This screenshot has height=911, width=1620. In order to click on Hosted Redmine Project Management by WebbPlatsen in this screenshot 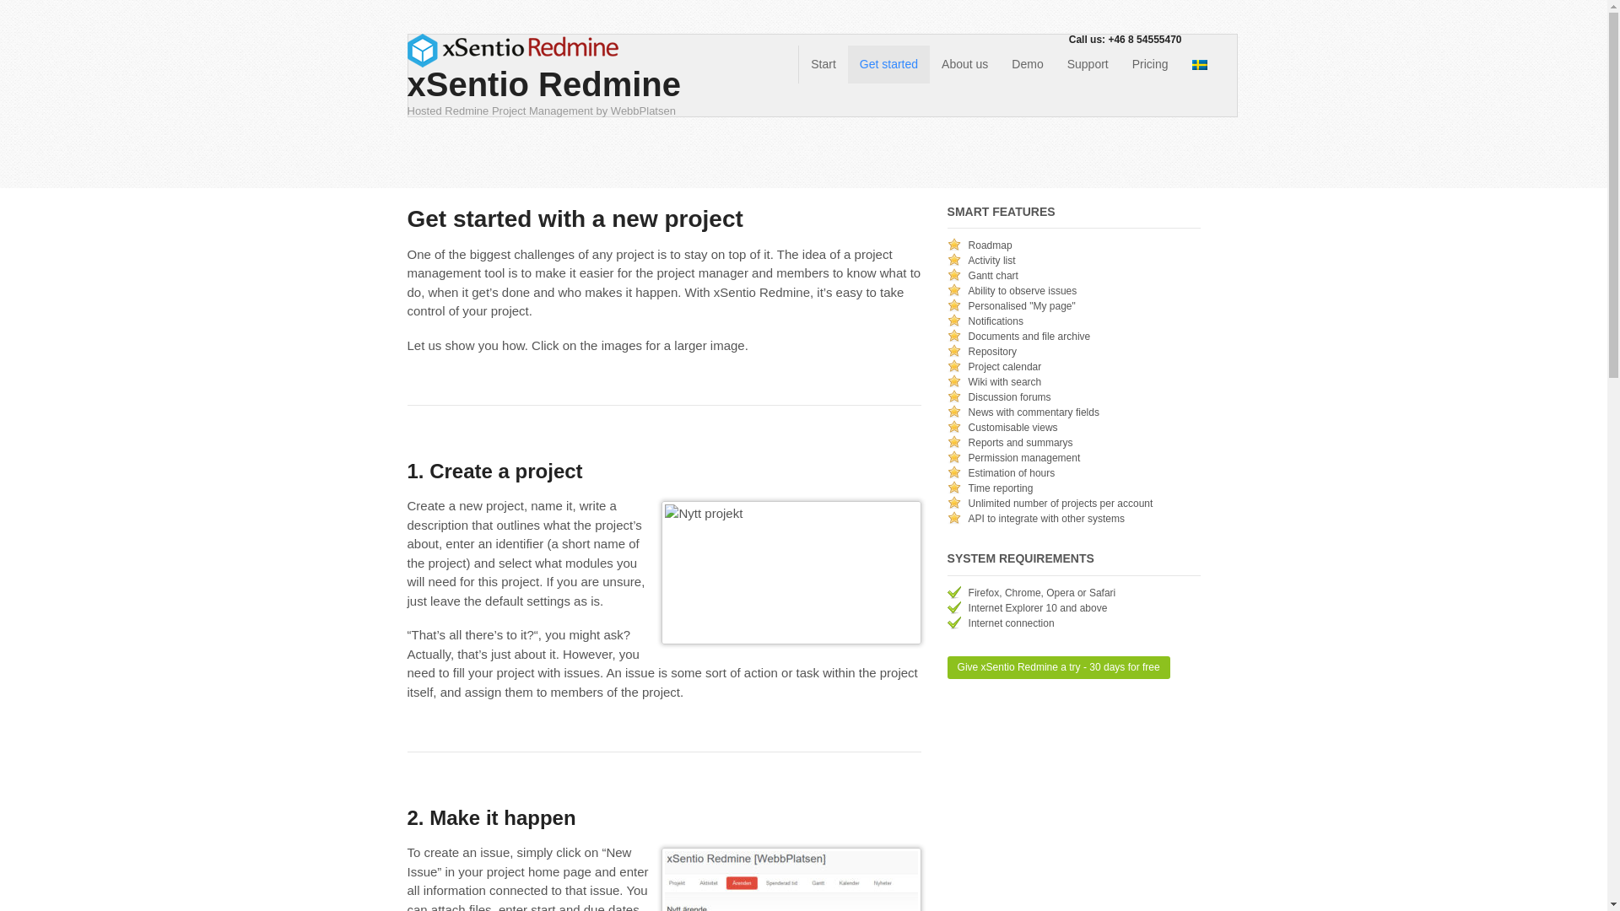, I will do `click(511, 57)`.